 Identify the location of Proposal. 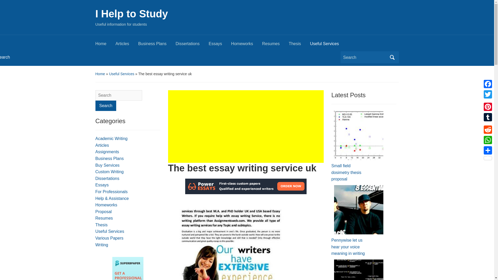
(103, 212).